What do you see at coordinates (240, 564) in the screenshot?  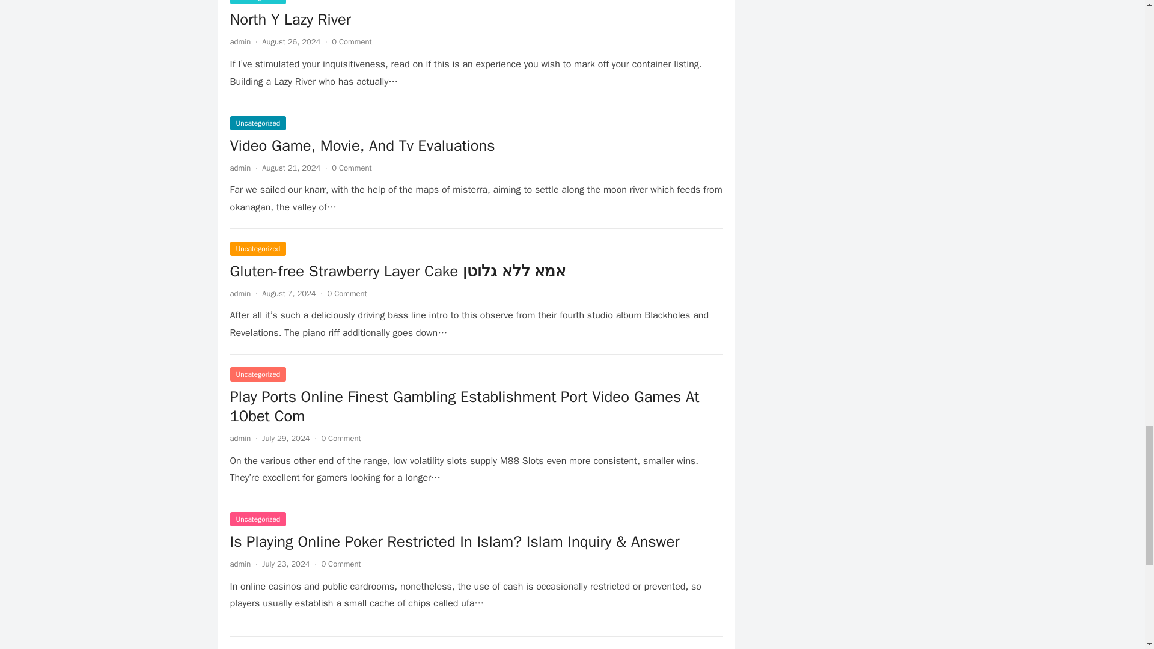 I see `Posts by admin` at bounding box center [240, 564].